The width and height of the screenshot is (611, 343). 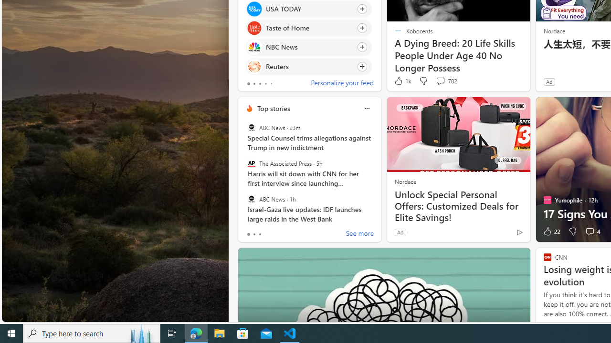 I want to click on 1k Like, so click(x=402, y=81).